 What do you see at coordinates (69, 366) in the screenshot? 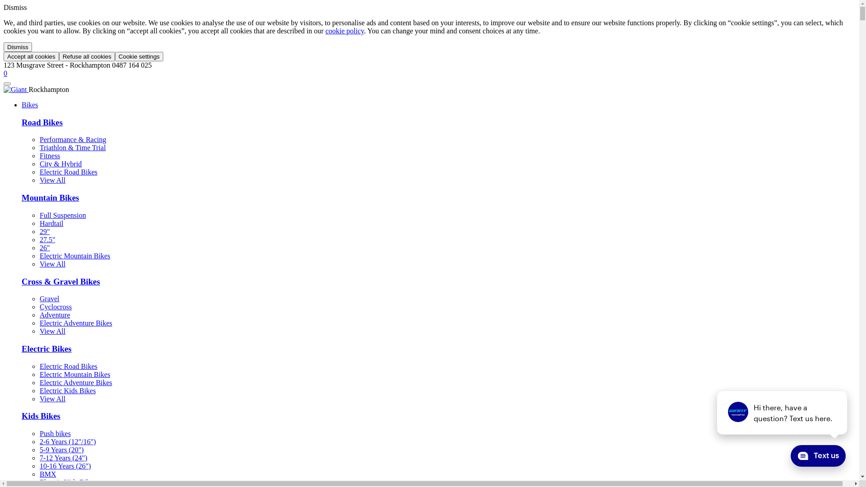
I see `Electric Road Bikes` at bounding box center [69, 366].